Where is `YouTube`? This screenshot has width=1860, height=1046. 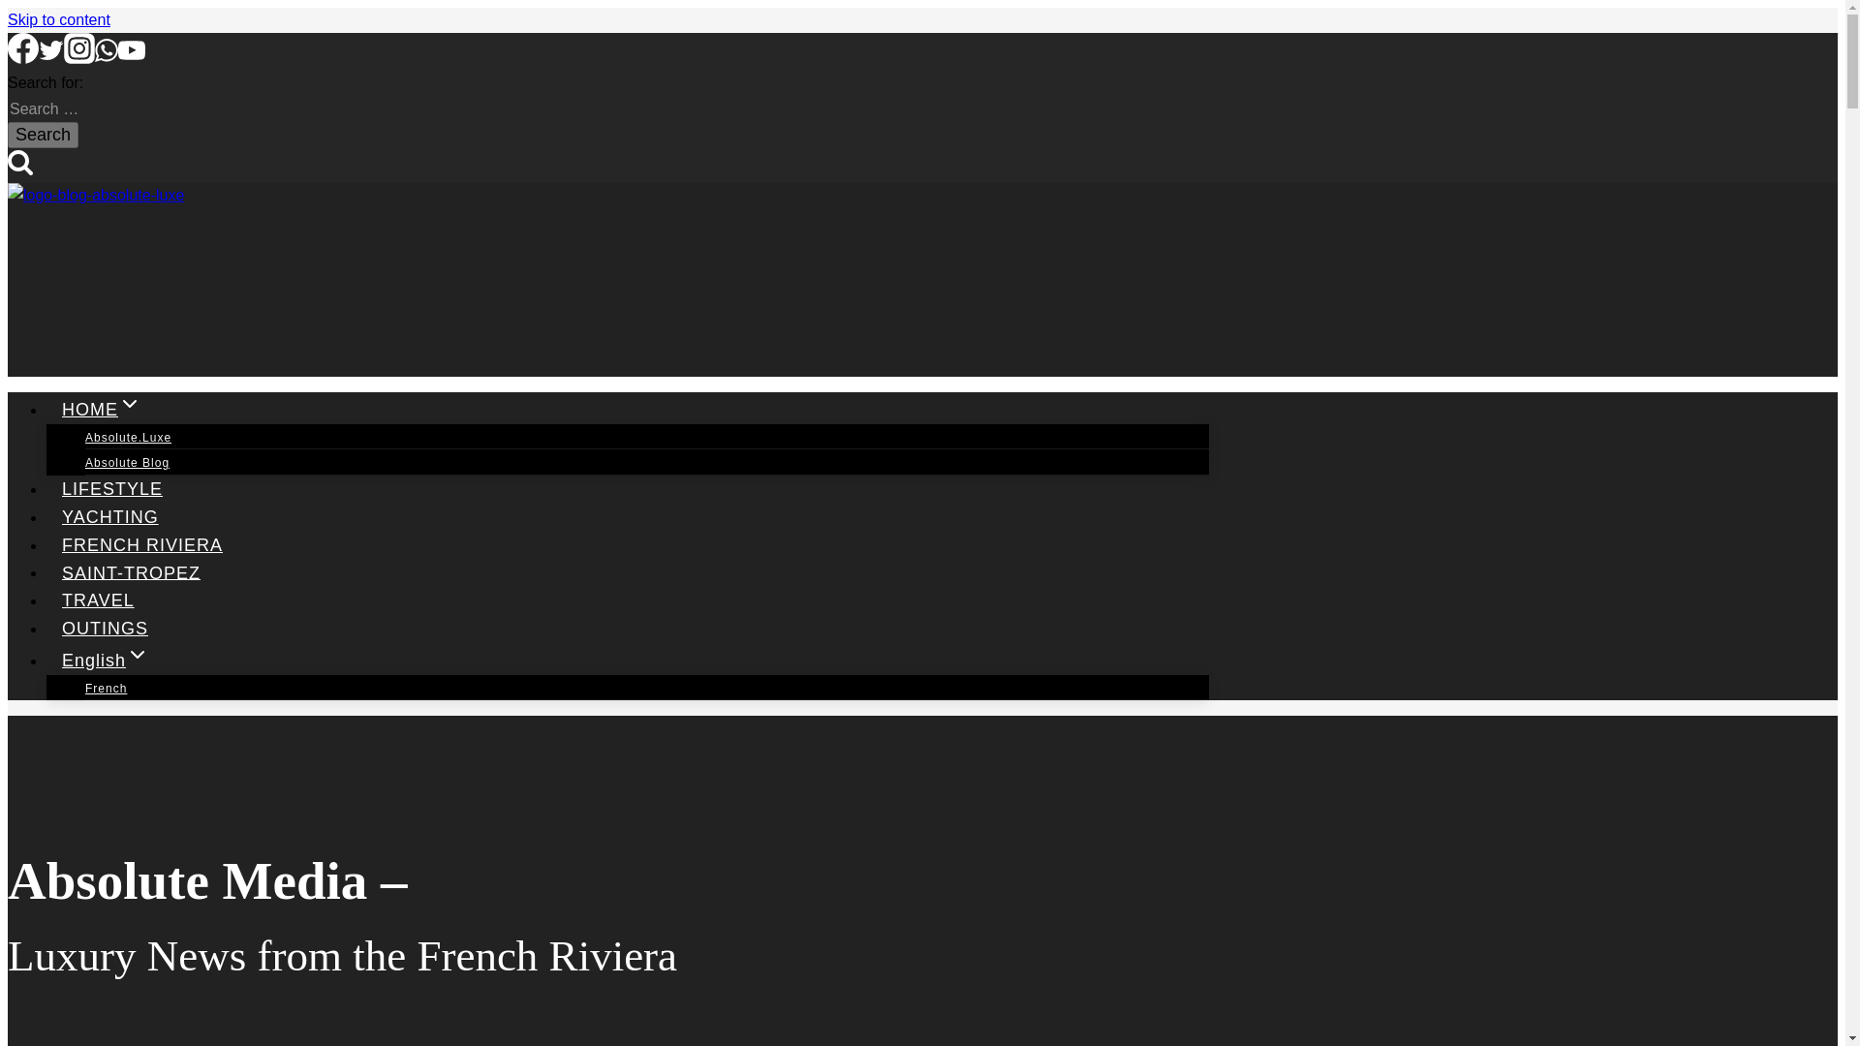 YouTube is located at coordinates (132, 58).